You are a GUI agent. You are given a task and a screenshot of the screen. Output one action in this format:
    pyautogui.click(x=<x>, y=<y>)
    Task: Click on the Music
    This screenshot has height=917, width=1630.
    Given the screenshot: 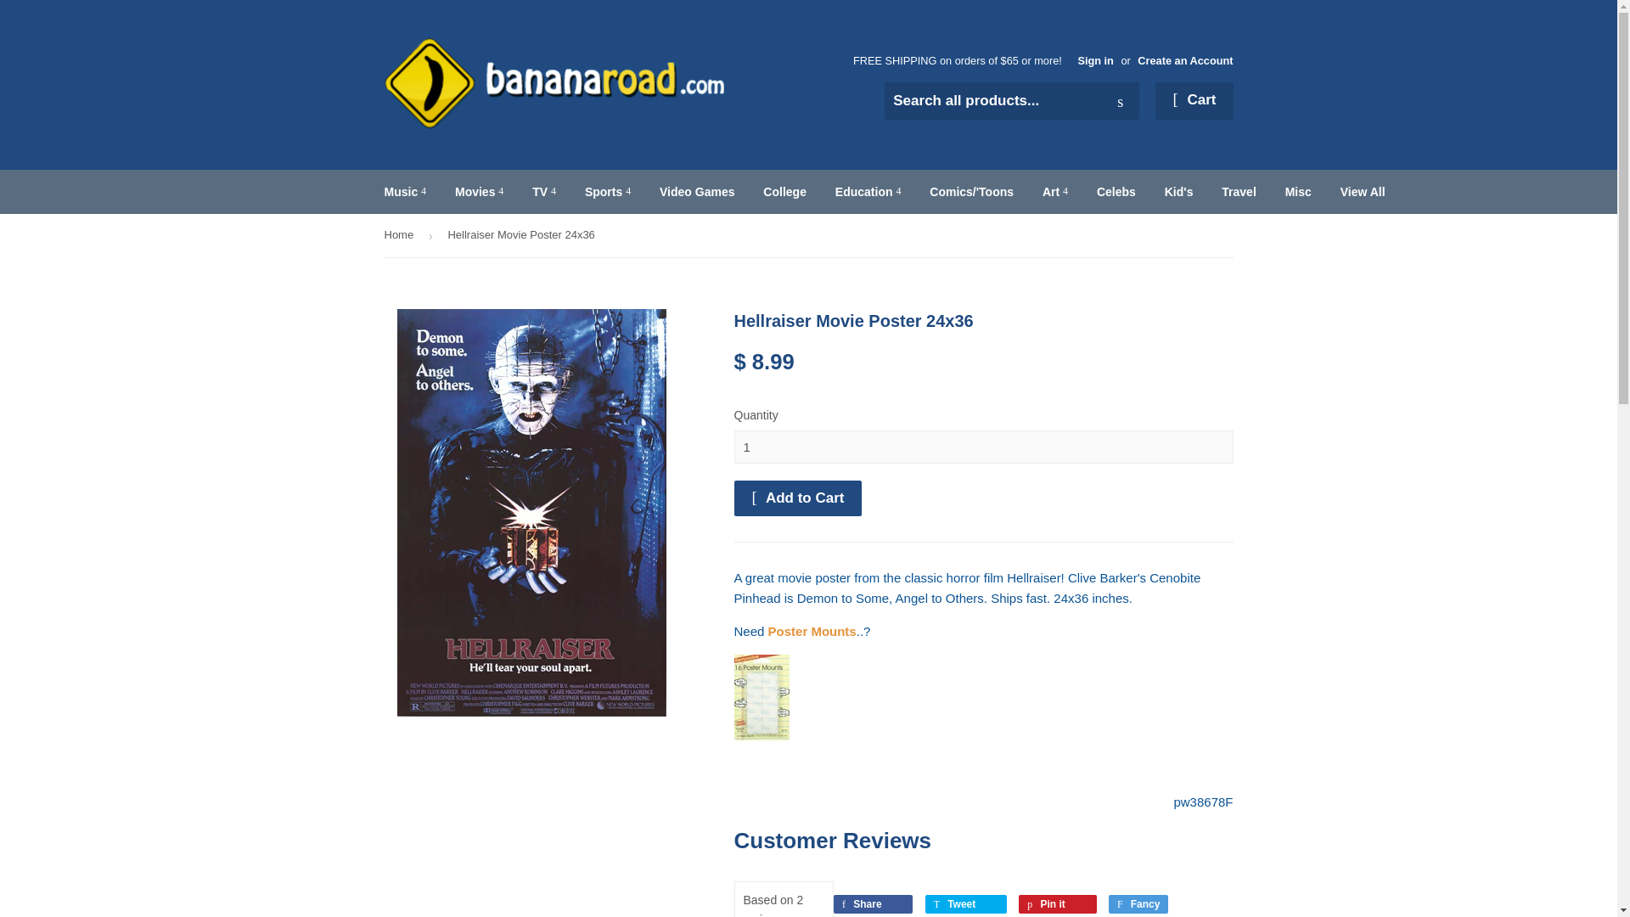 What is the action you would take?
    pyautogui.click(x=406, y=191)
    